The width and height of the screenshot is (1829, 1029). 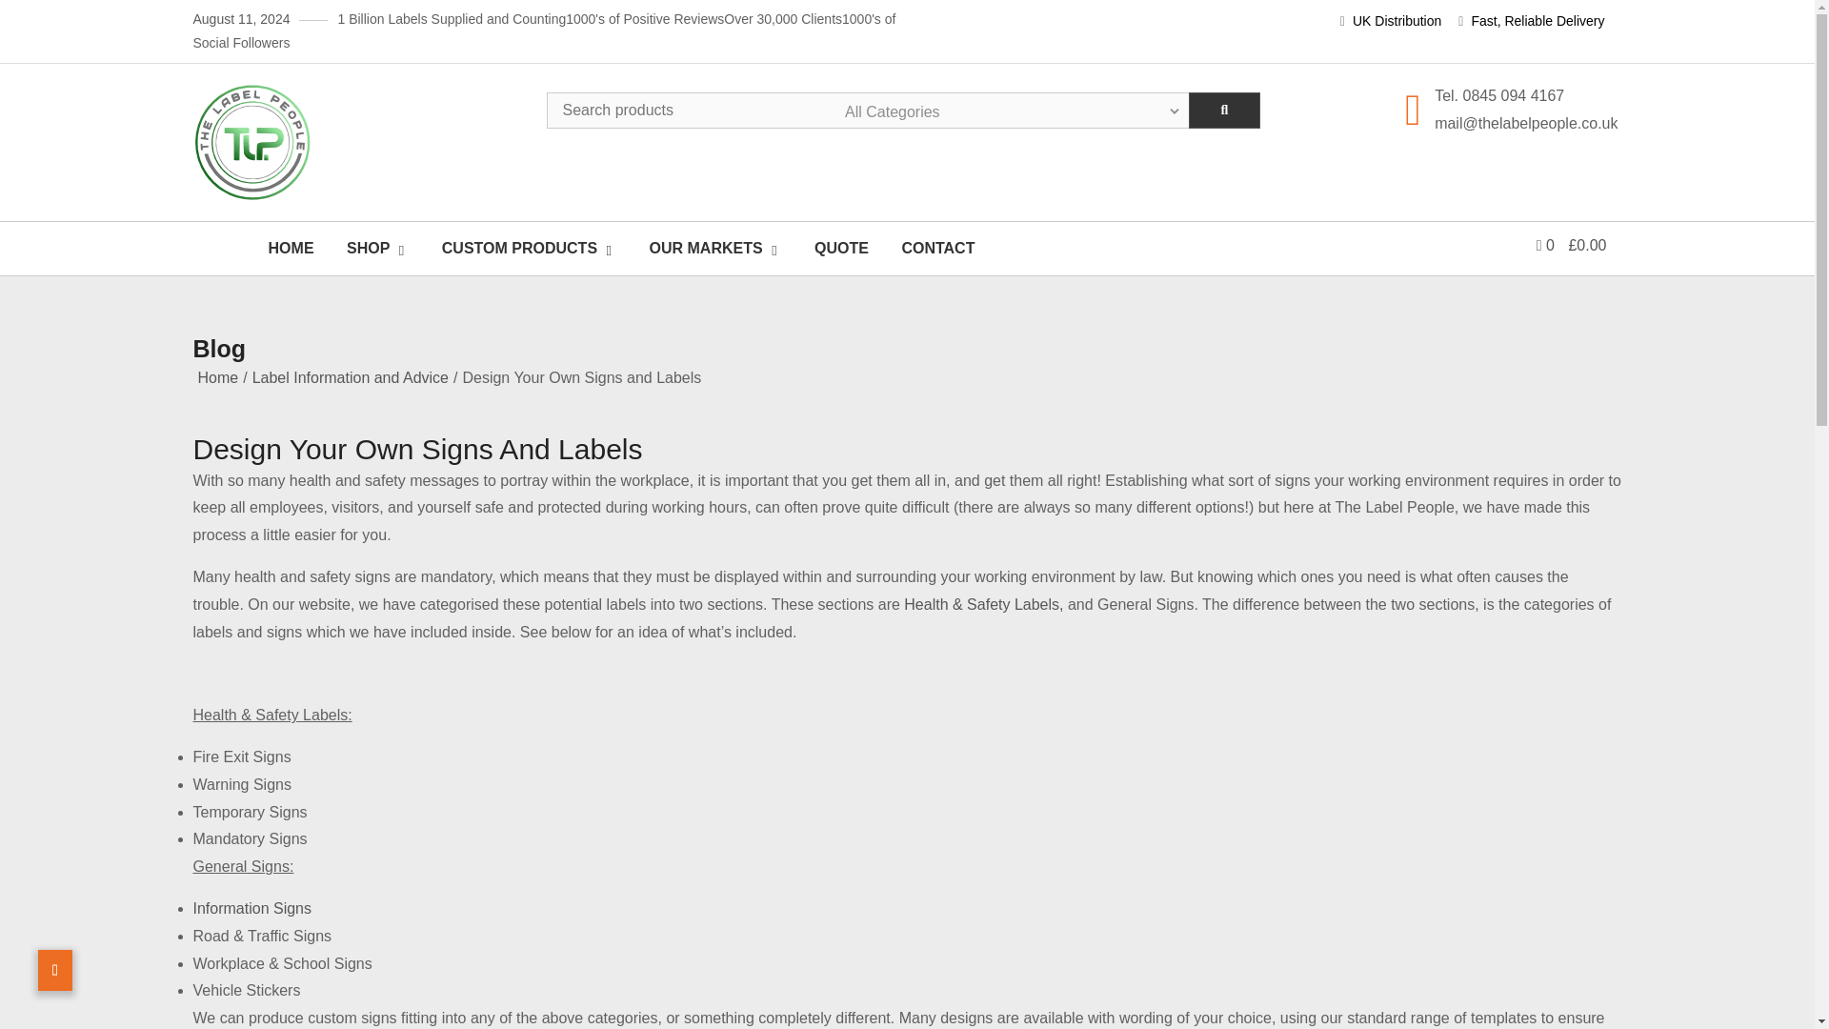 I want to click on UK Distribution, so click(x=1391, y=21).